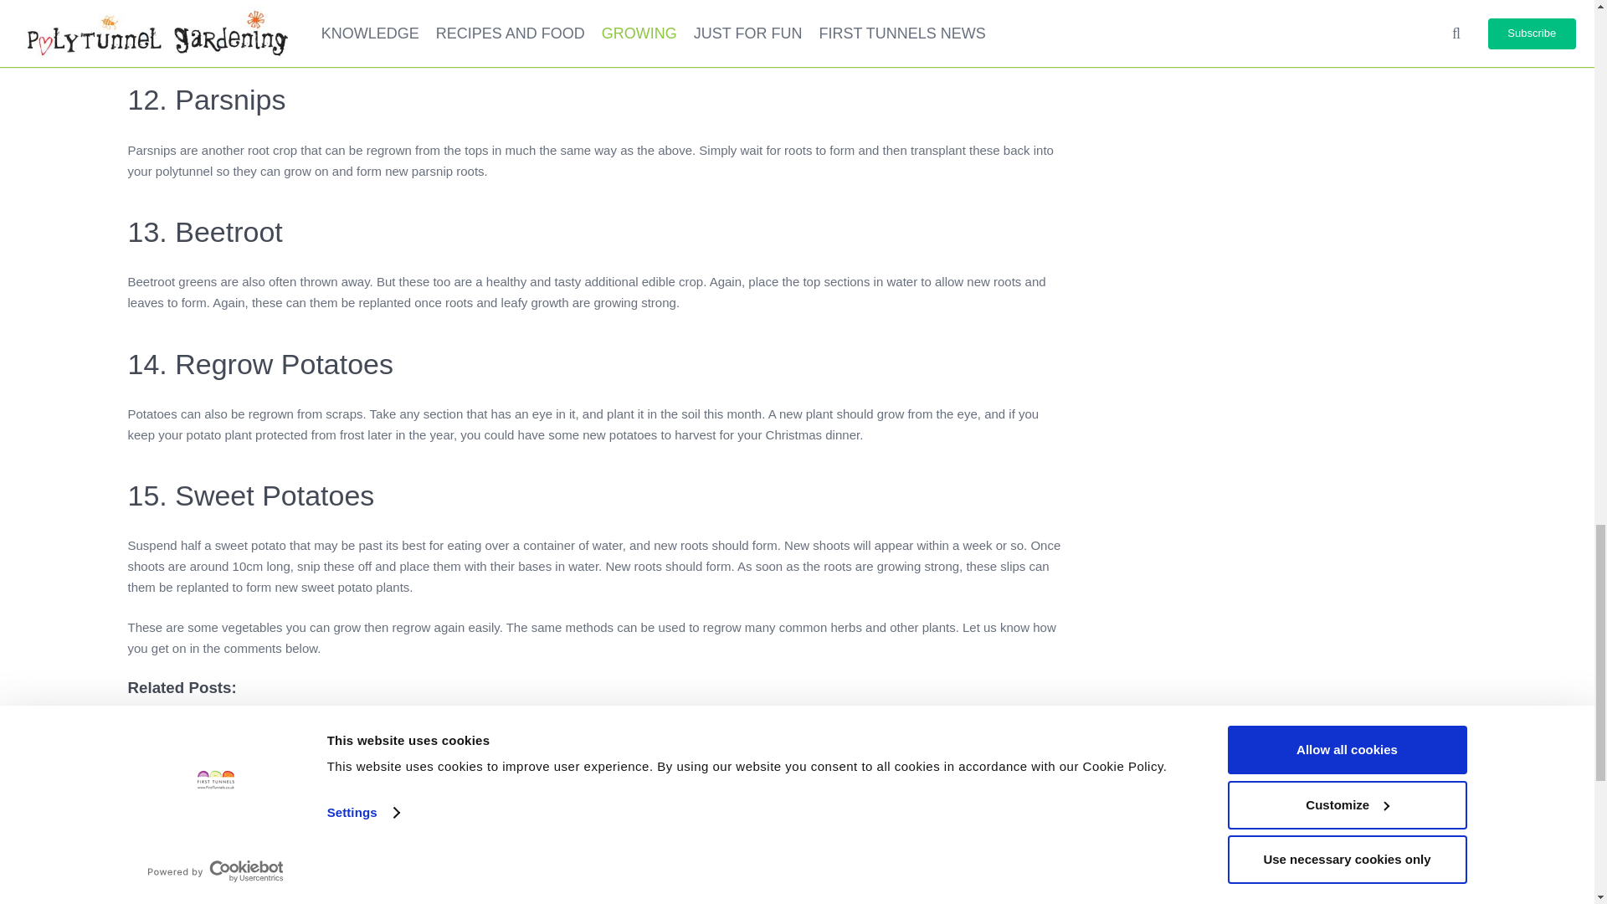 The image size is (1607, 904). I want to click on How To Store Pumpkins and Squash Over Winter, so click(305, 741).